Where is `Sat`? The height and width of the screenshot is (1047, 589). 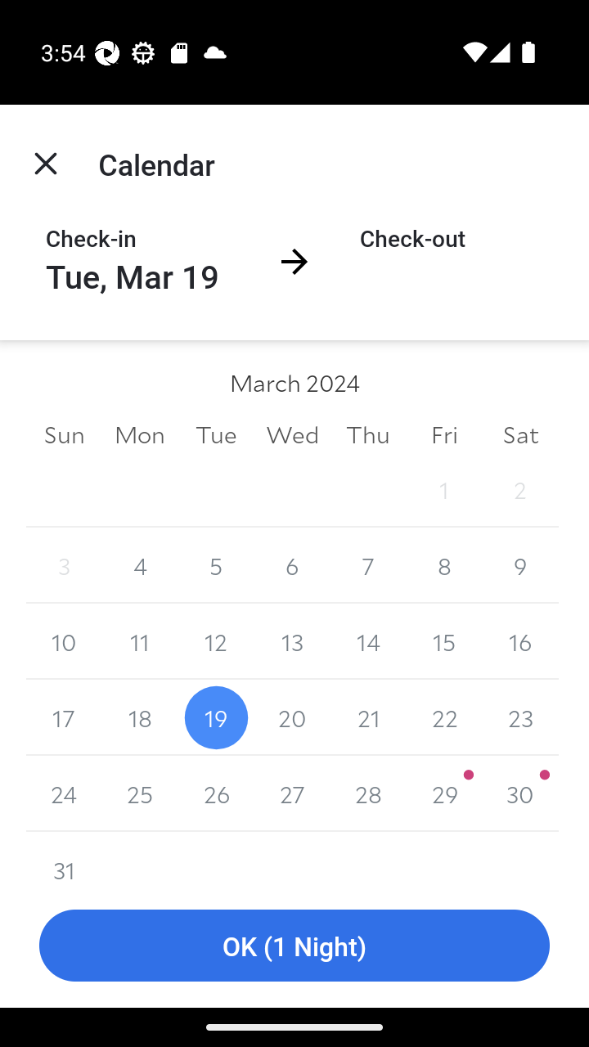 Sat is located at coordinates (520, 434).